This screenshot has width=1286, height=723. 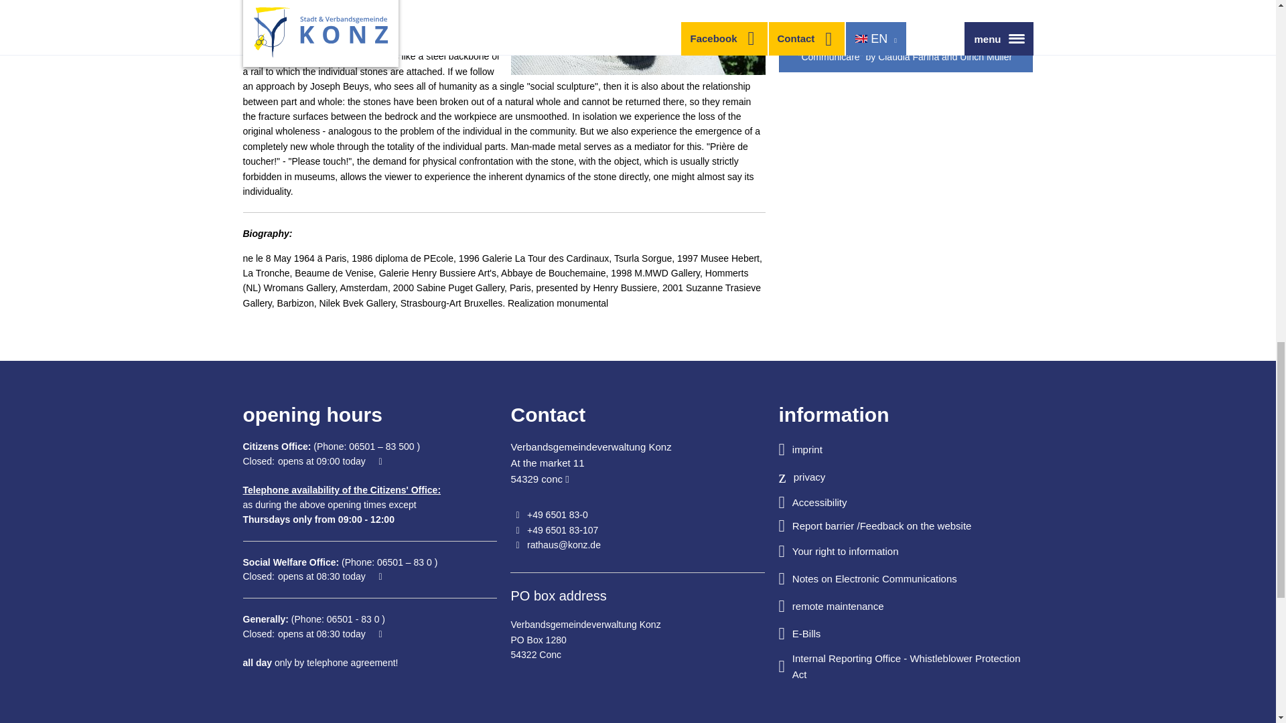 What do you see at coordinates (905, 477) in the screenshot?
I see `Jump to "Privacy Policy" webpage` at bounding box center [905, 477].